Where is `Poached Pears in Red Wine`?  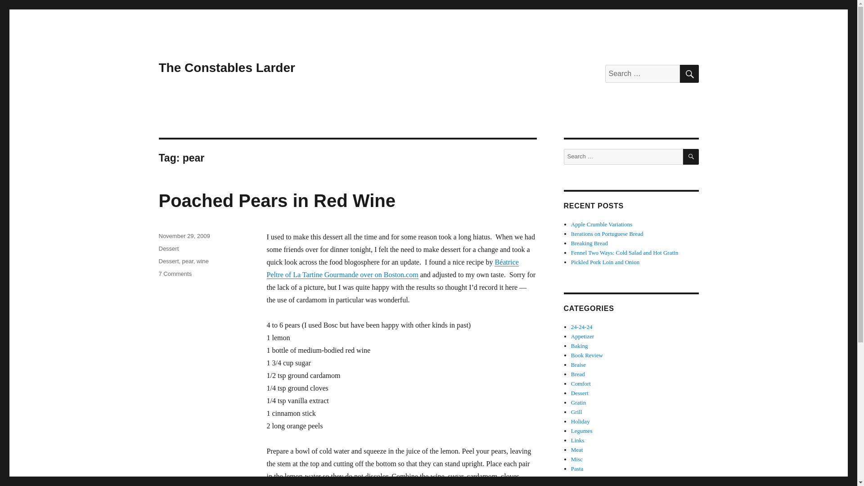 Poached Pears in Red Wine is located at coordinates (276, 201).